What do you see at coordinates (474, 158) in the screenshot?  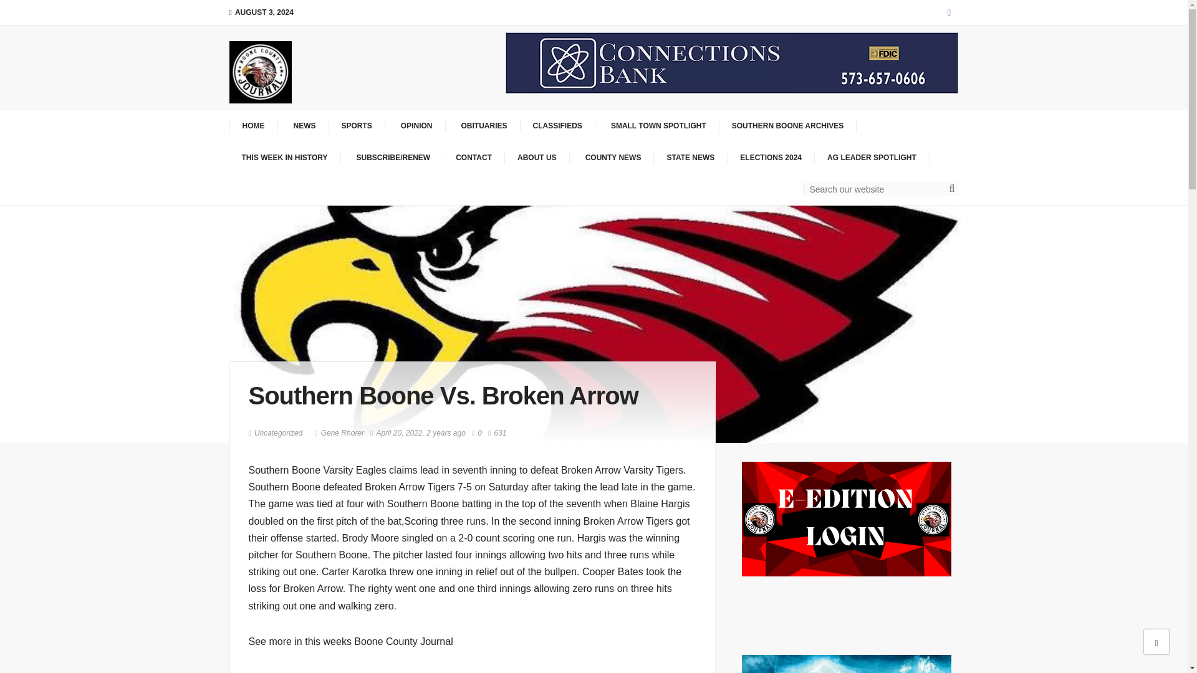 I see `CONTACT` at bounding box center [474, 158].